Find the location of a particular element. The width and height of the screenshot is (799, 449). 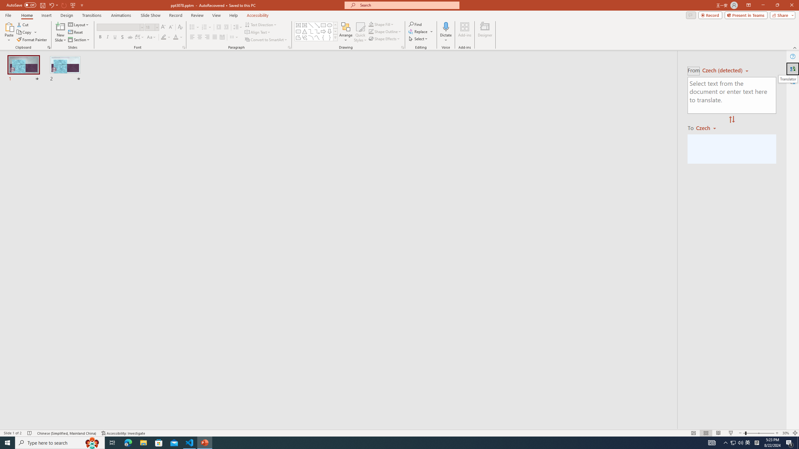

Paragraph... is located at coordinates (289, 47).